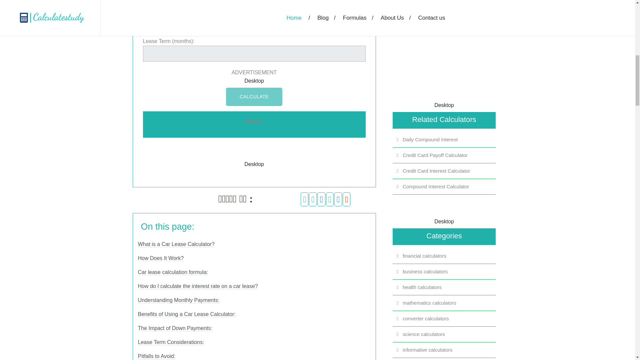 The height and width of the screenshot is (360, 640). What do you see at coordinates (173, 272) in the screenshot?
I see `Car lease calculation formula:` at bounding box center [173, 272].